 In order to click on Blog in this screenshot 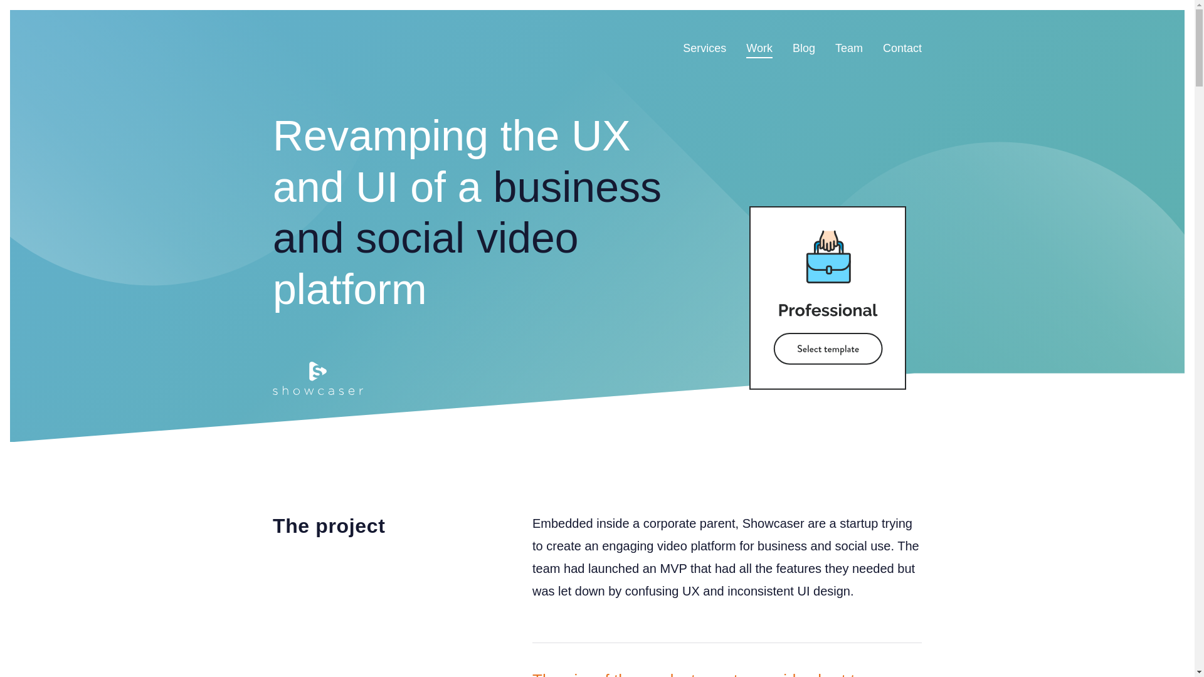, I will do `click(803, 48)`.